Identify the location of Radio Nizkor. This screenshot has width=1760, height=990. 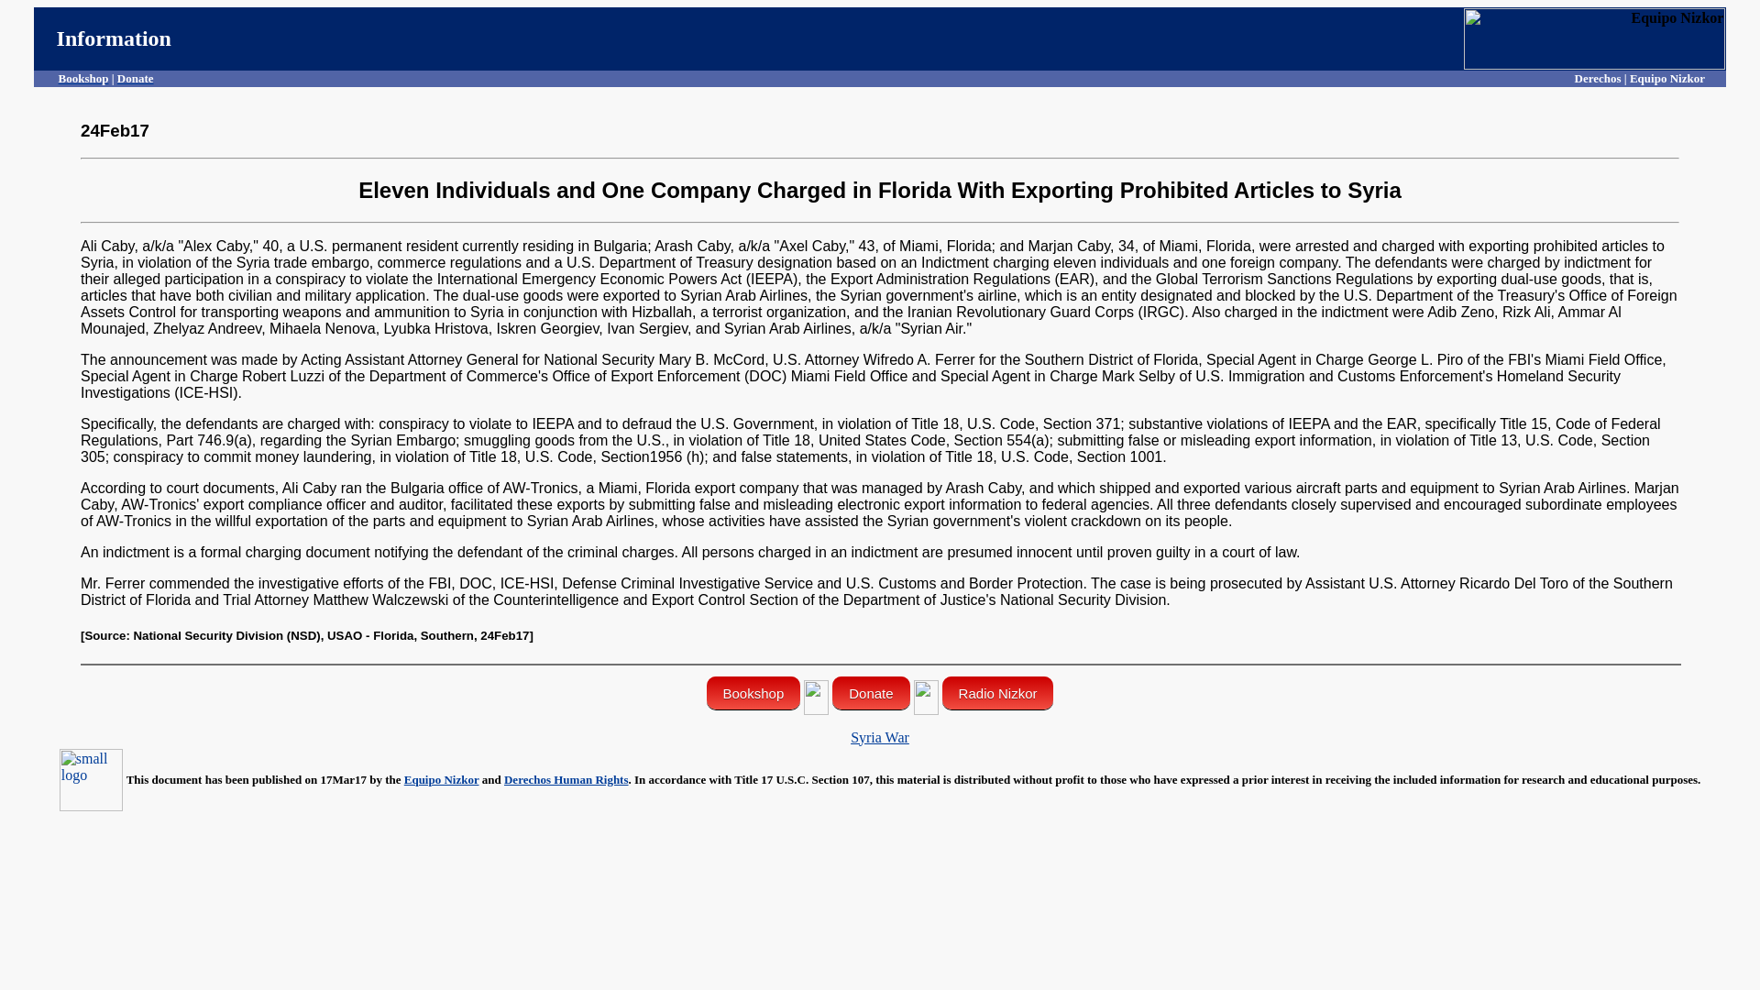
(997, 693).